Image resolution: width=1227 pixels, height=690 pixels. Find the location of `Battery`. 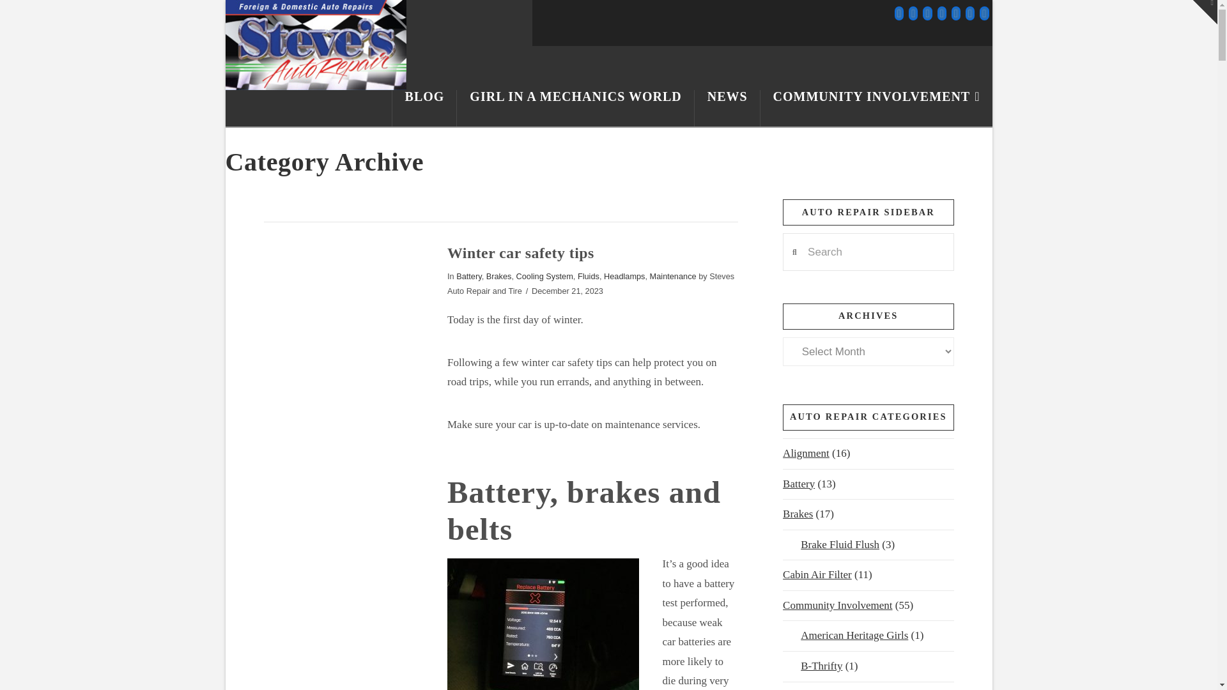

Battery is located at coordinates (468, 276).